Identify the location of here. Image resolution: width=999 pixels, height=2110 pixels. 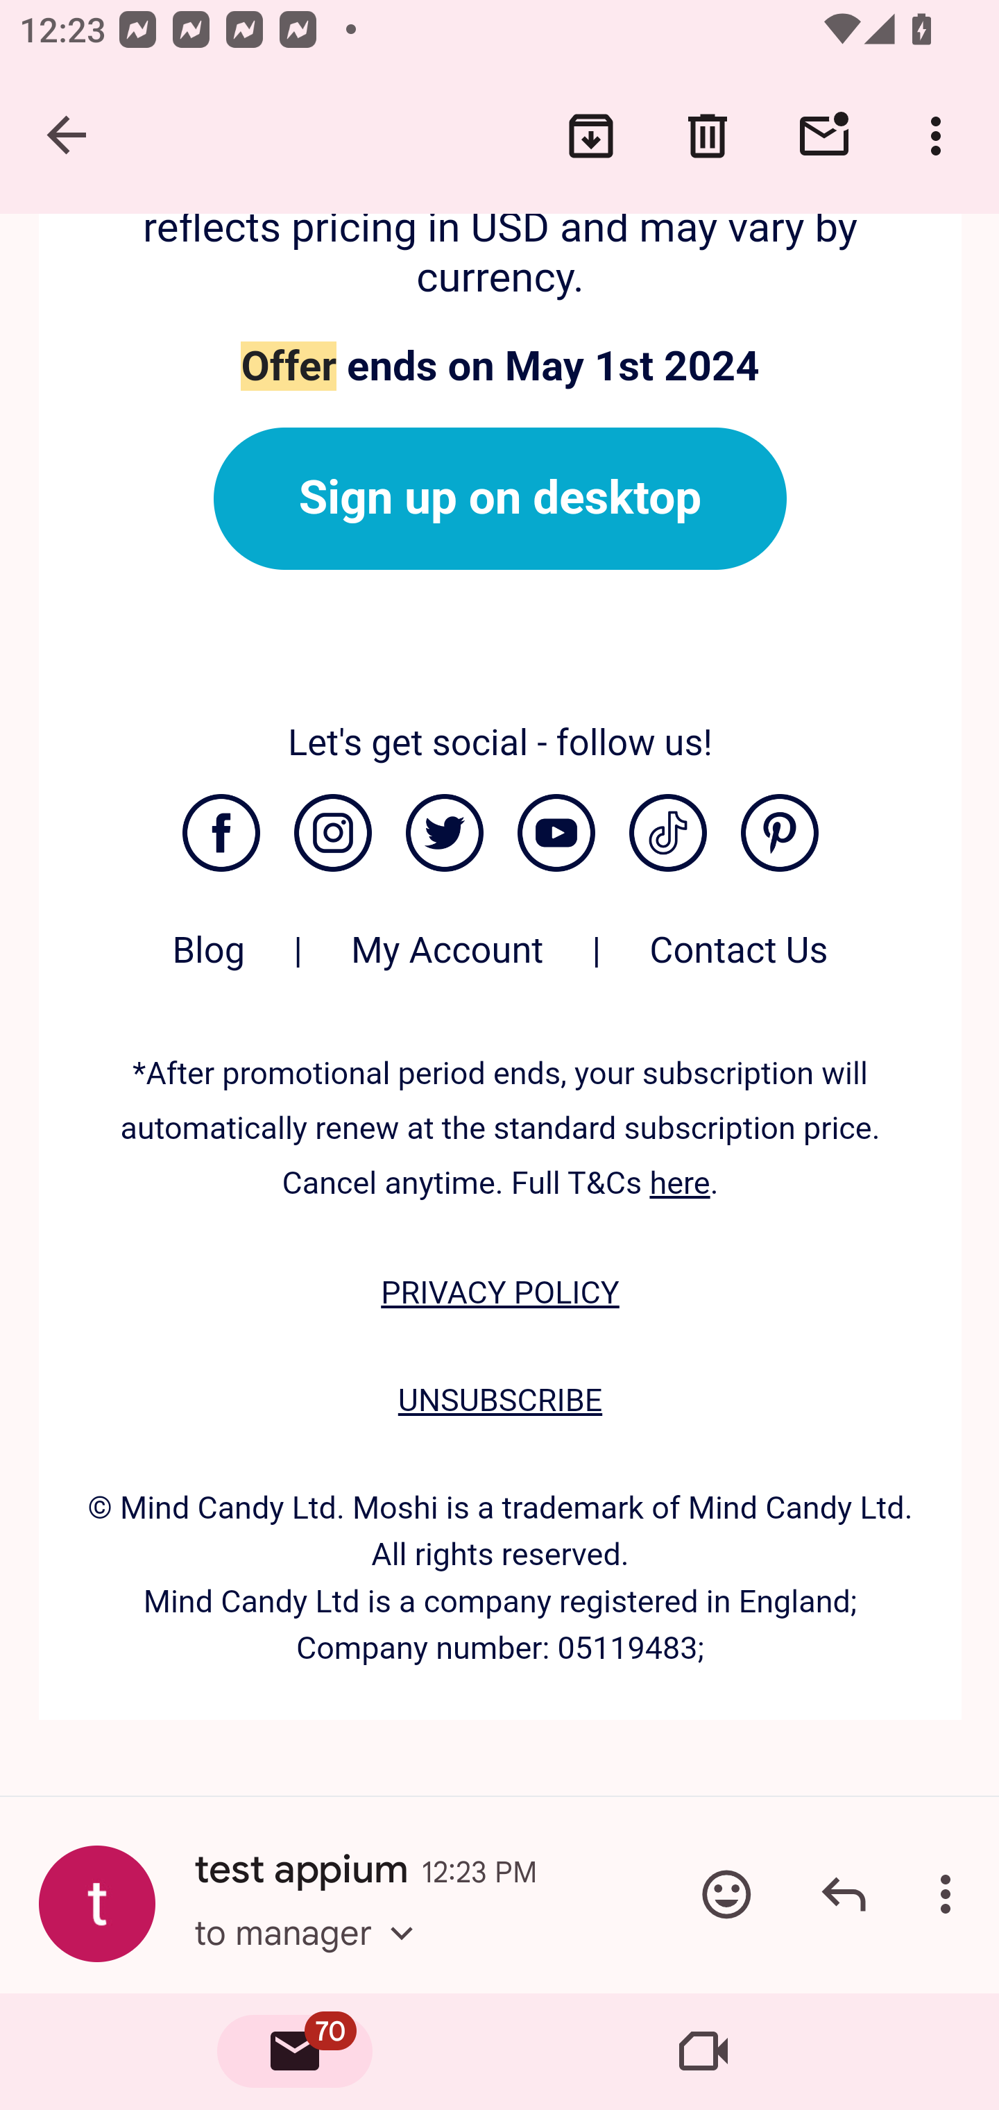
(680, 1183).